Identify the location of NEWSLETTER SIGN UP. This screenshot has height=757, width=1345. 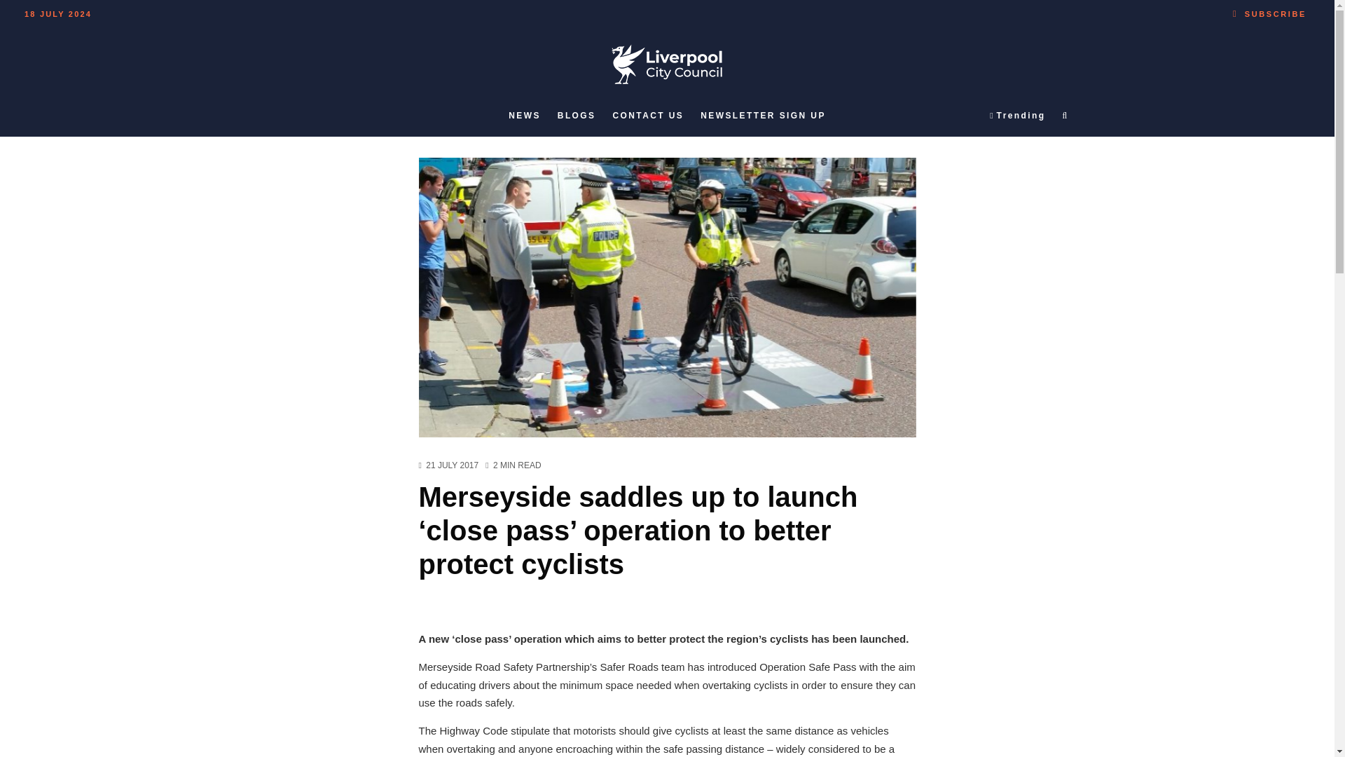
(763, 116).